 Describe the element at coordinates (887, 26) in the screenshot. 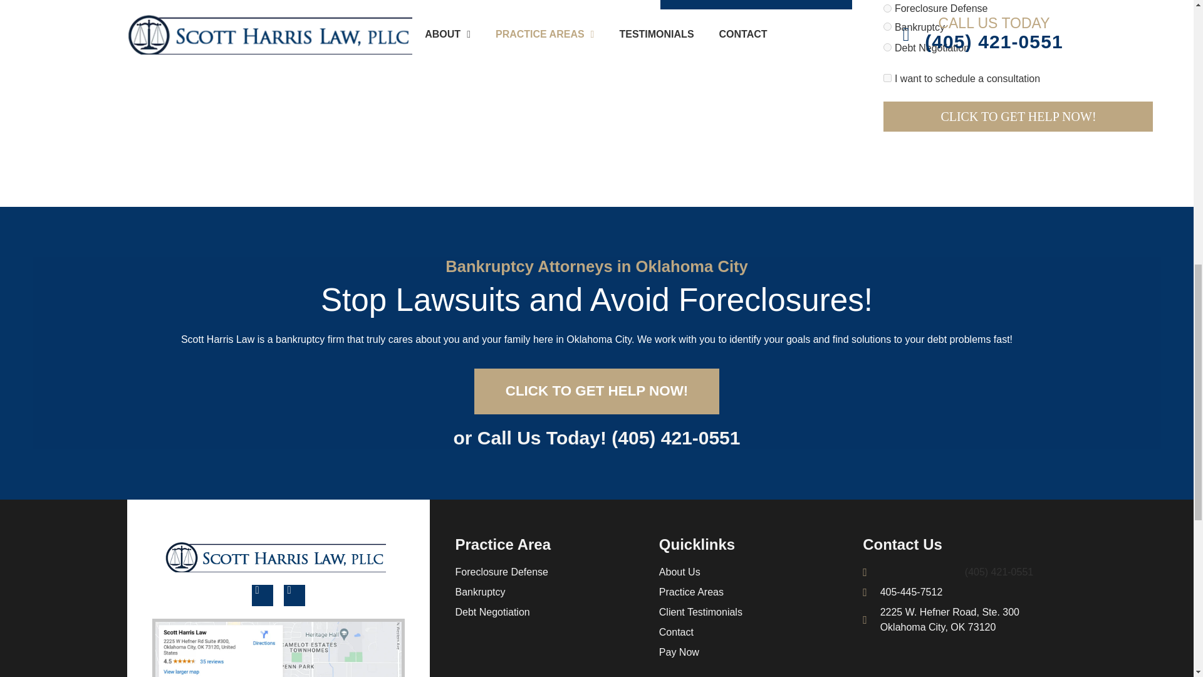

I see `Bankruptcy` at that location.